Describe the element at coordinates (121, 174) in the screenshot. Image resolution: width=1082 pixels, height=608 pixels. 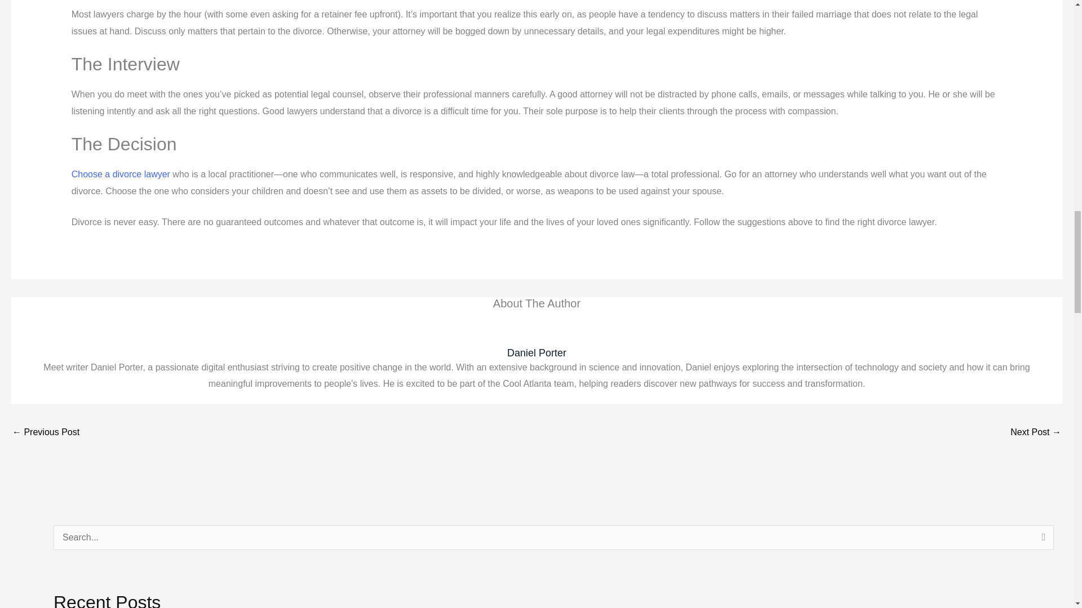
I see `Choose a divorce lawyer` at that location.